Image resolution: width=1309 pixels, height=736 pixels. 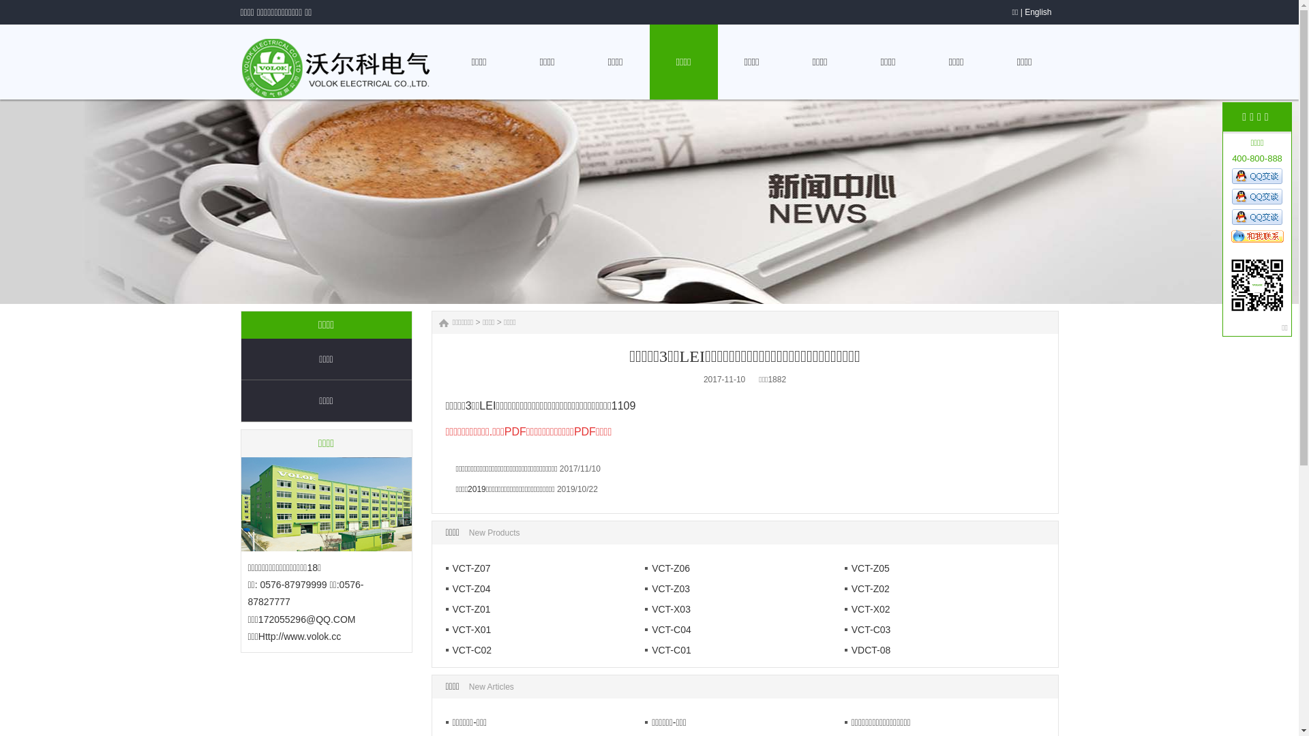 I want to click on VCT-X03, so click(x=668, y=609).